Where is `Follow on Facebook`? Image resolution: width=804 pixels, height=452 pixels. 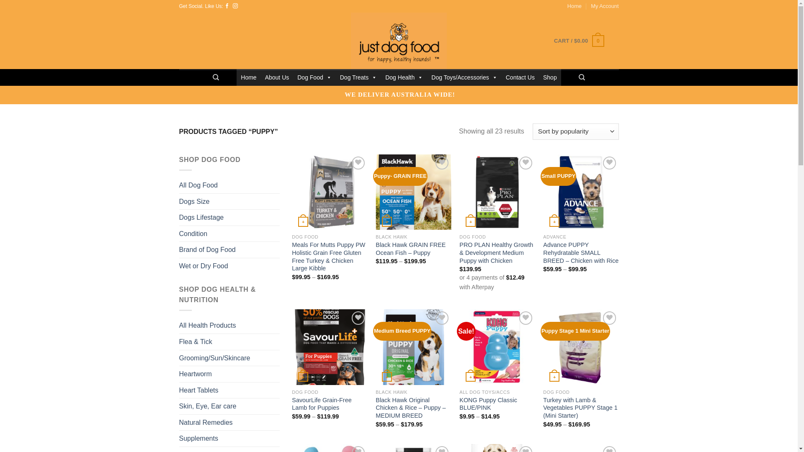 Follow on Facebook is located at coordinates (227, 6).